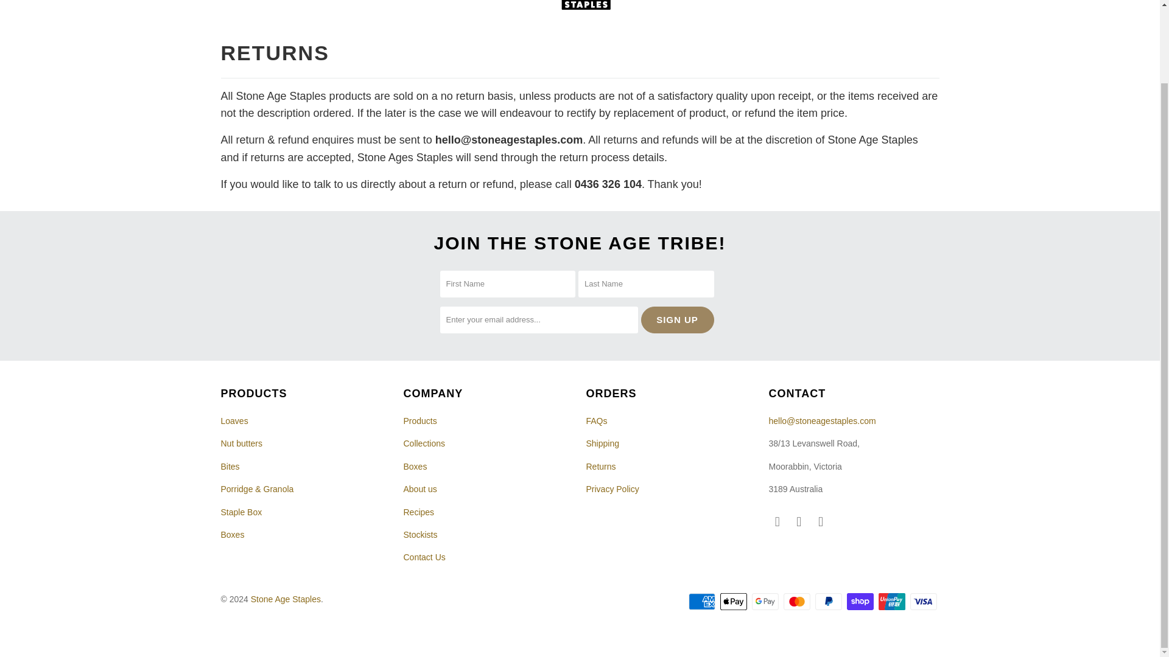  What do you see at coordinates (677, 320) in the screenshot?
I see `Sign Up` at bounding box center [677, 320].